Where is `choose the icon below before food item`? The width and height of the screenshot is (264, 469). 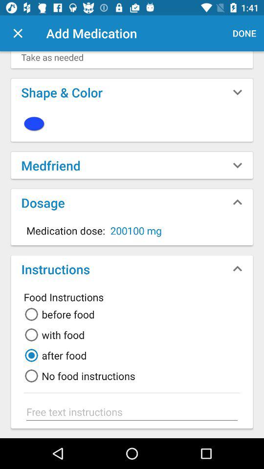 choose the icon below before food item is located at coordinates (53, 335).